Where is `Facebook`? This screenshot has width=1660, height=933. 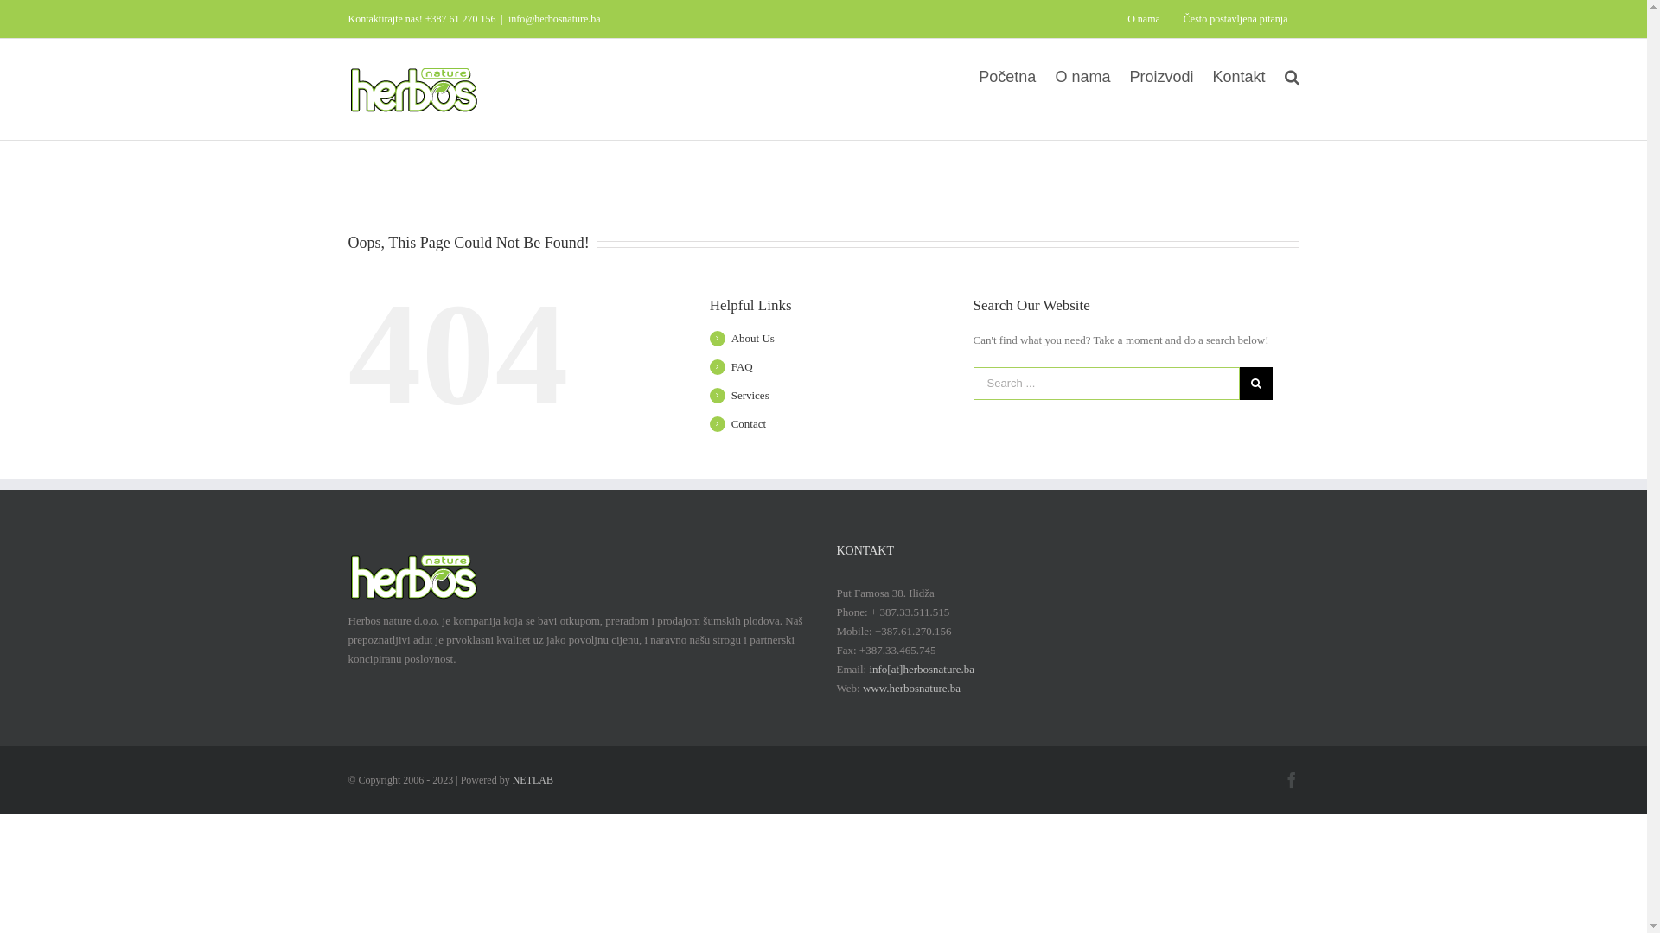
Facebook is located at coordinates (1291, 779).